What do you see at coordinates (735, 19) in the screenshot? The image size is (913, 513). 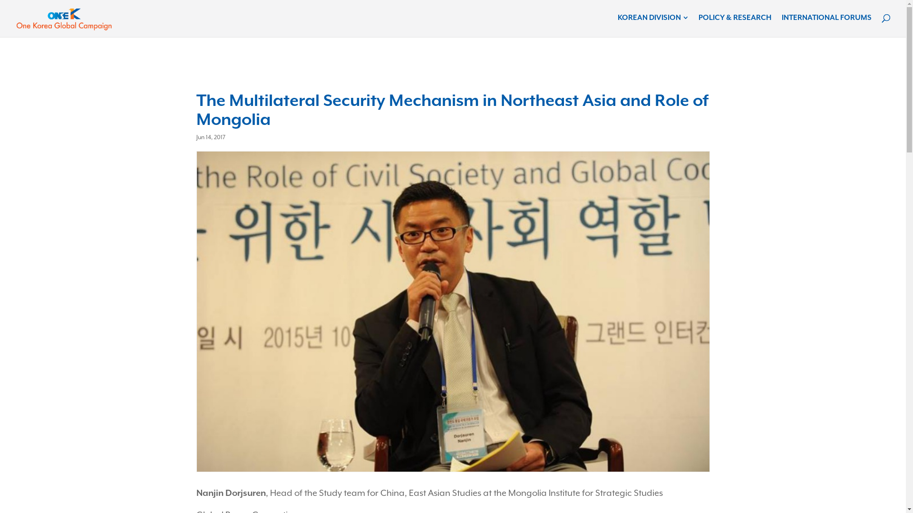 I see `POLICY & RESEARCH` at bounding box center [735, 19].